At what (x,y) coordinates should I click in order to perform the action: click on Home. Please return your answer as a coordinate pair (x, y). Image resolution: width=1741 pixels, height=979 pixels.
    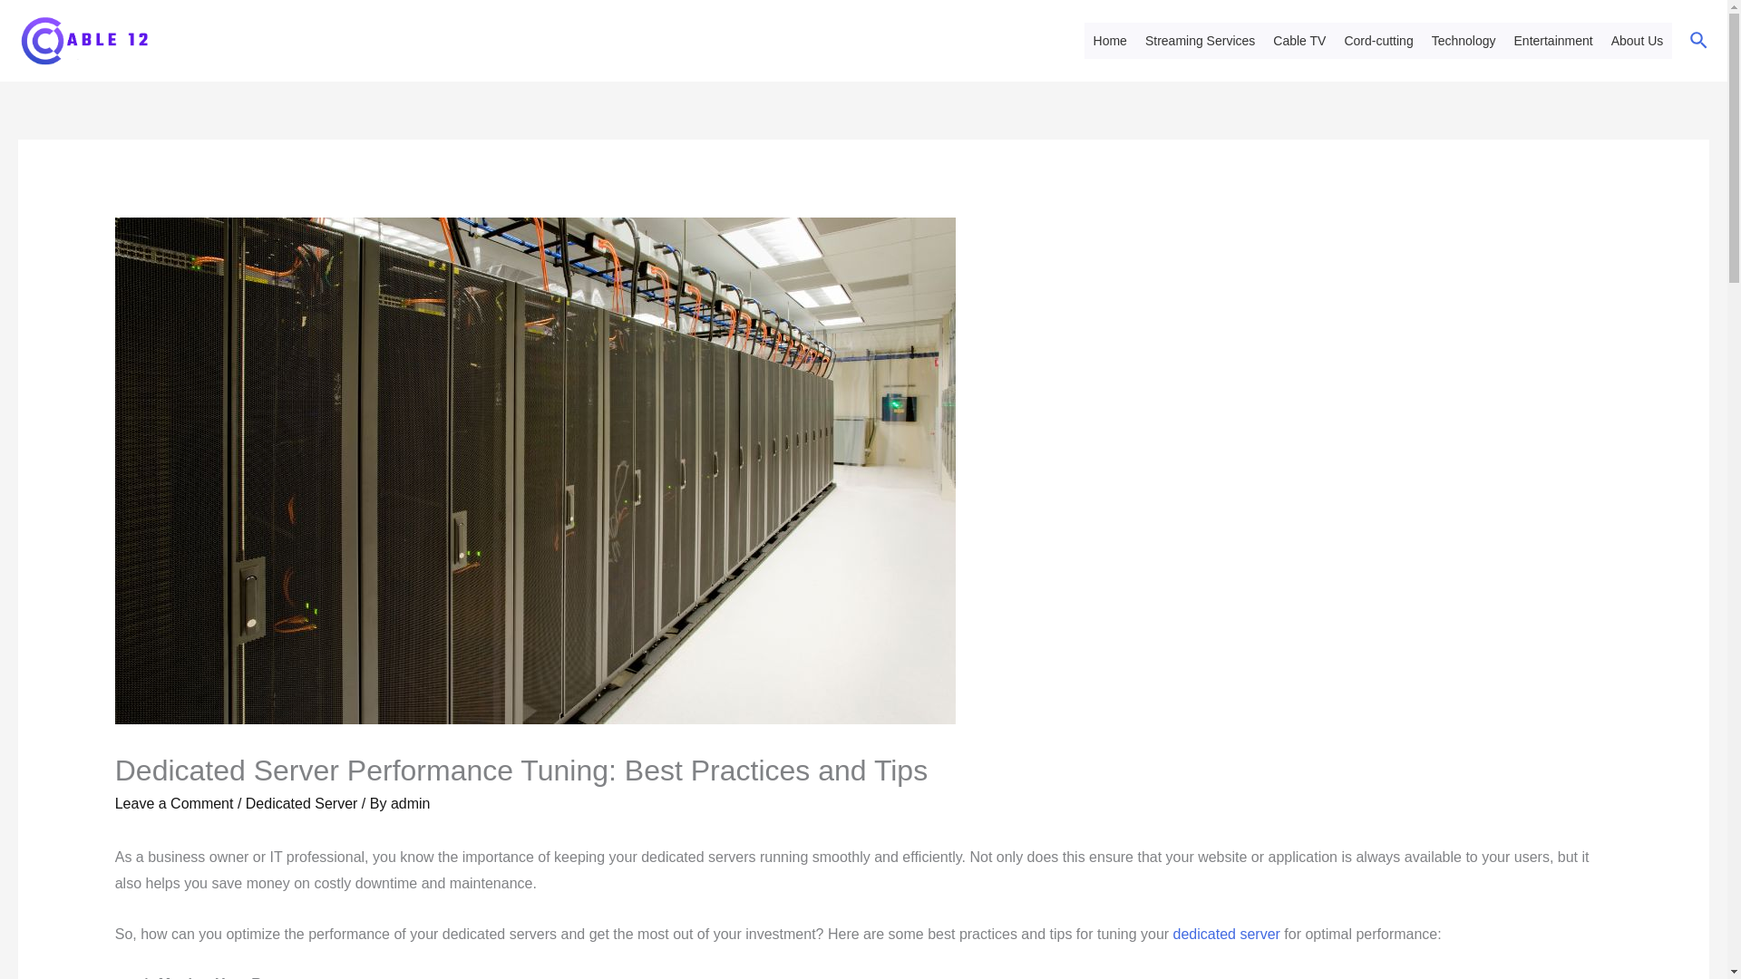
    Looking at the image, I should click on (1110, 40).